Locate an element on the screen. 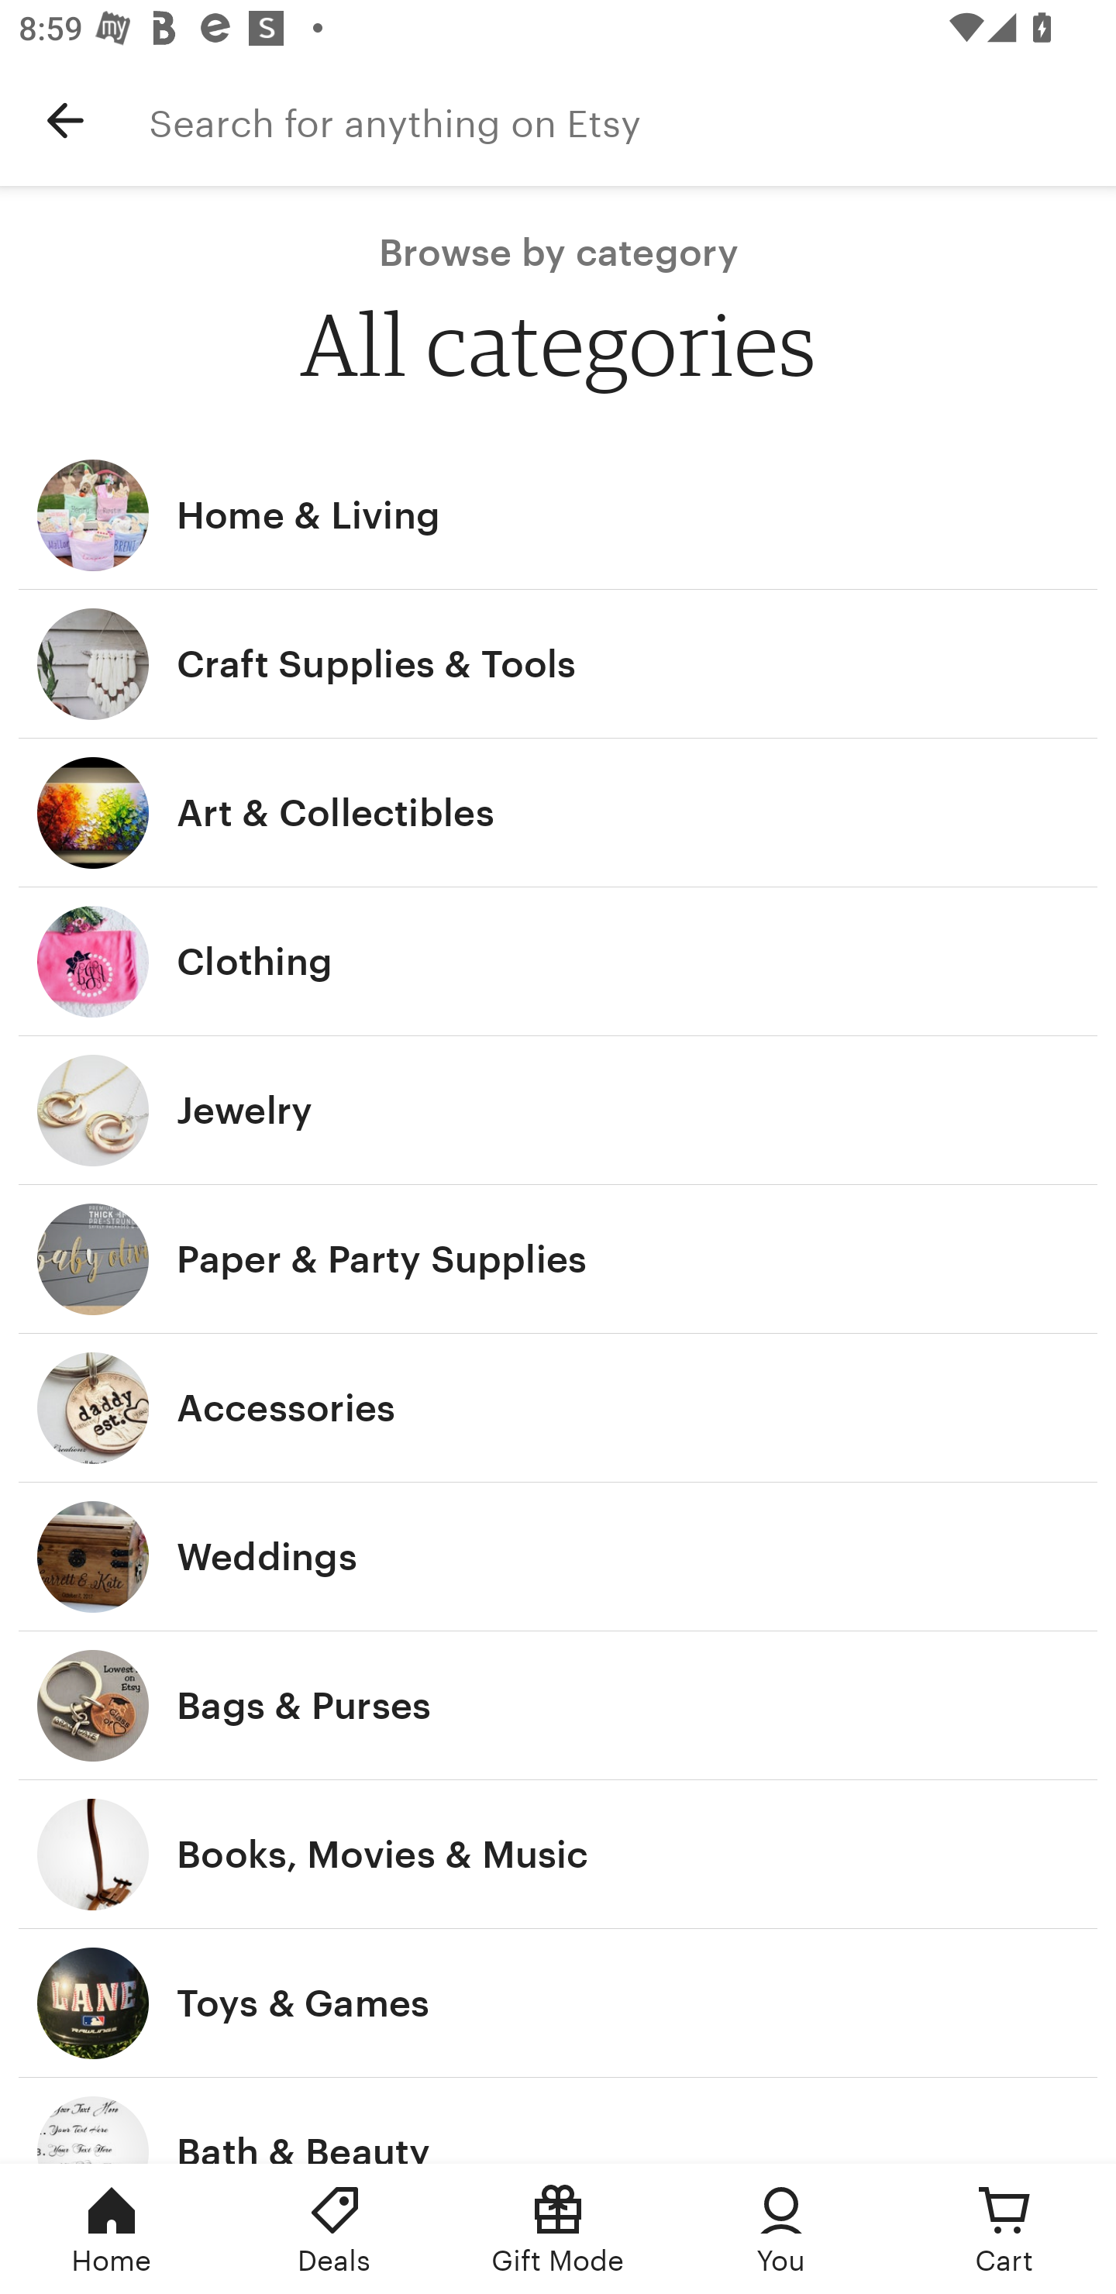 The height and width of the screenshot is (2294, 1116). Navigate up is located at coordinates (65, 120).